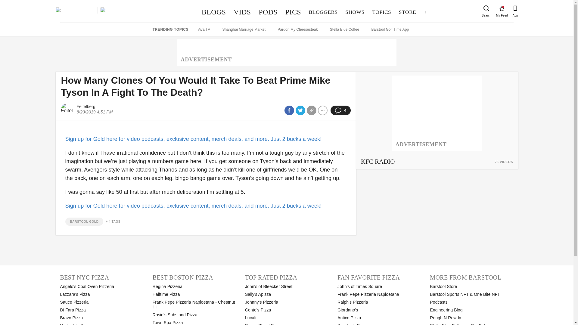 The width and height of the screenshot is (578, 325). Describe the element at coordinates (323, 12) in the screenshot. I see `PODS` at that location.